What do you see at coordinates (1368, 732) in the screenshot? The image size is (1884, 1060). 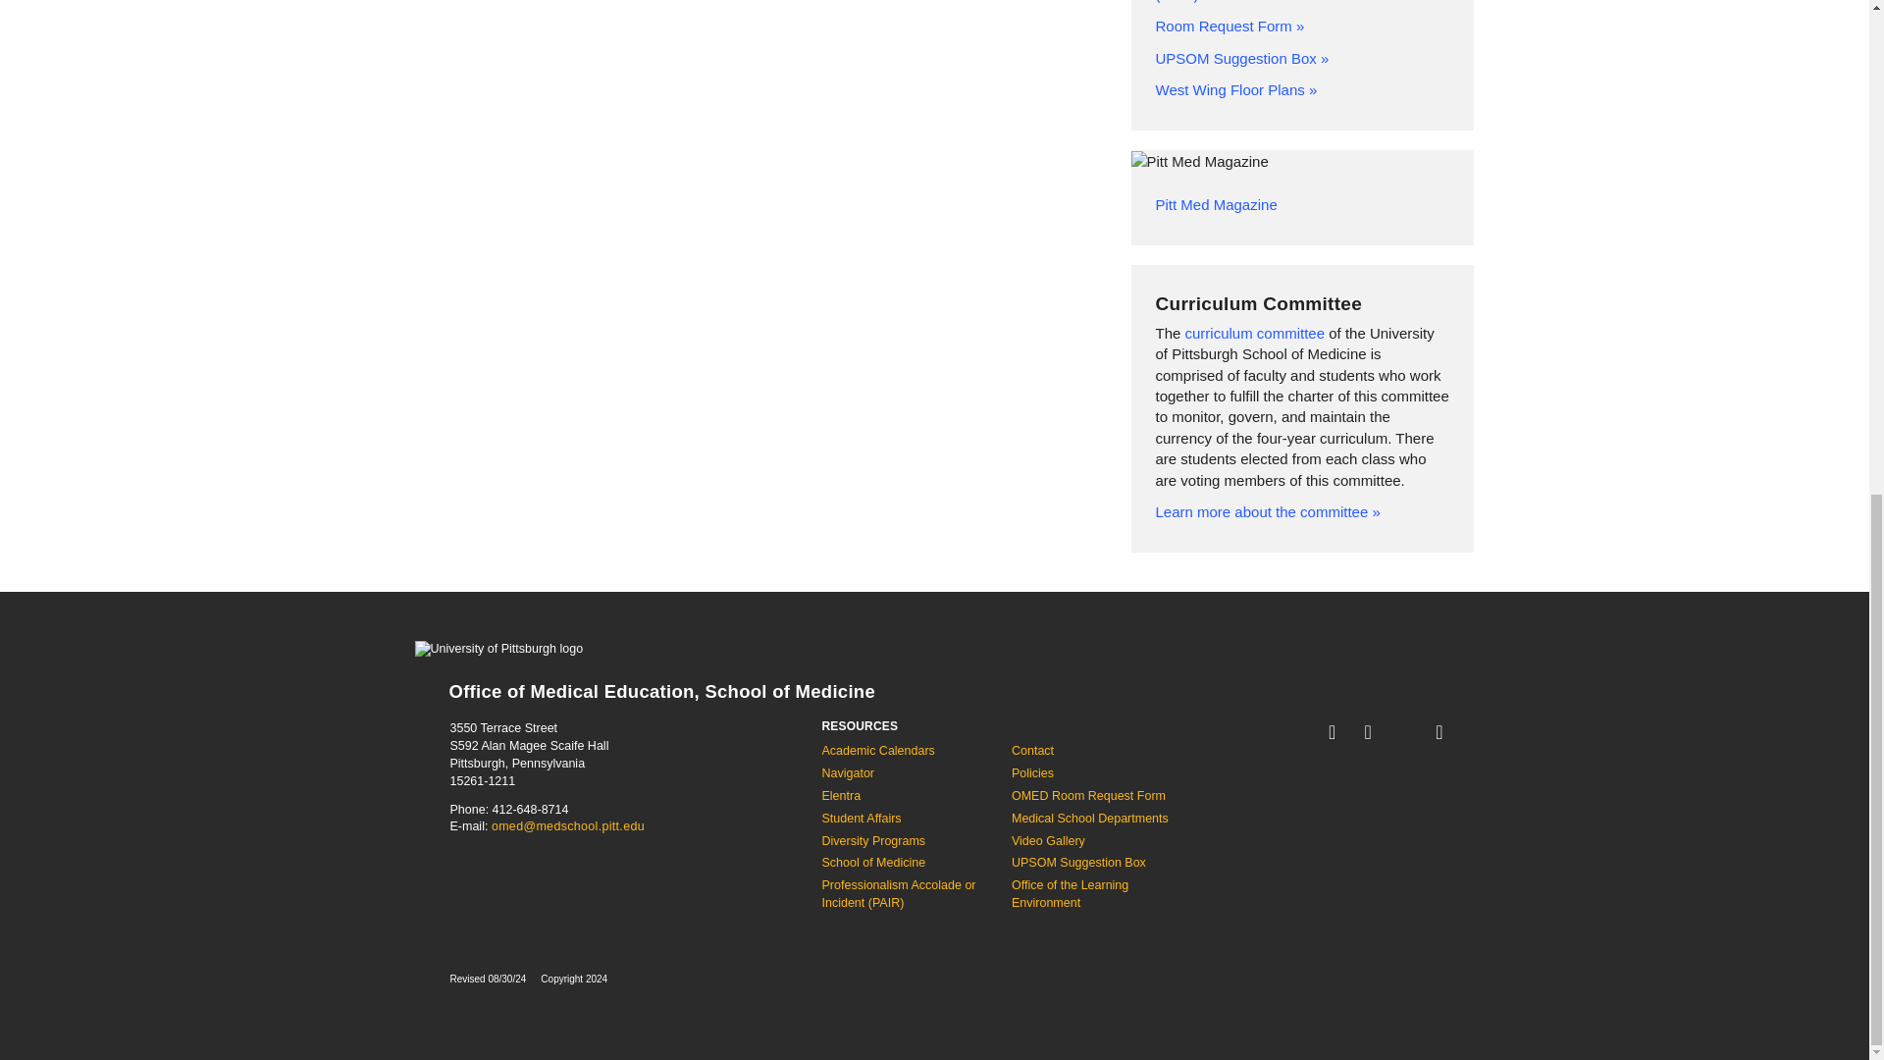 I see `Find Pitt School of Medicine on Facebook` at bounding box center [1368, 732].